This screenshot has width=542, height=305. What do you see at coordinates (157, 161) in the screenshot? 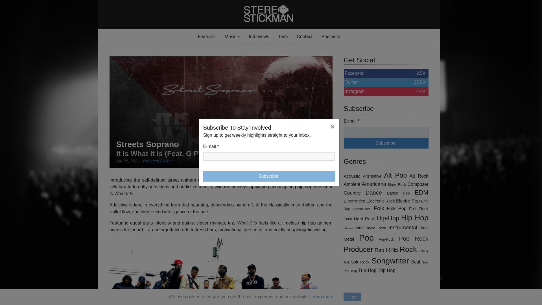
I see `Interviews` at bounding box center [157, 161].